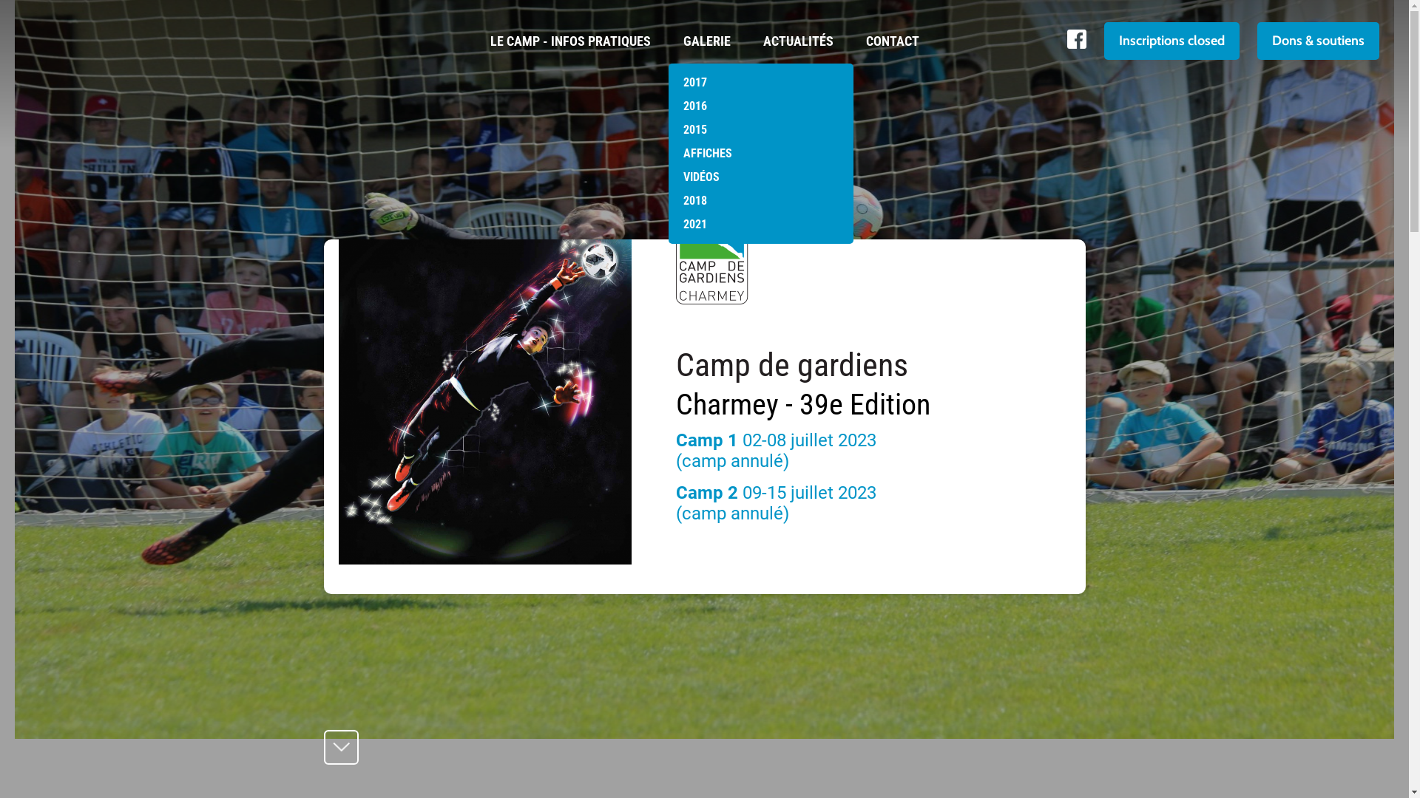 The width and height of the screenshot is (1420, 798). What do you see at coordinates (761, 154) in the screenshot?
I see `AFFICHES` at bounding box center [761, 154].